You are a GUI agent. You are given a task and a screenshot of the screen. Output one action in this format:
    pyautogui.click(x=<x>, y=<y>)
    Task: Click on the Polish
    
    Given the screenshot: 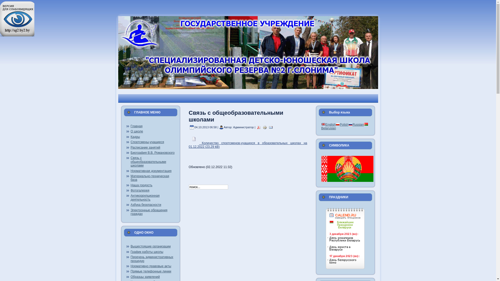 What is the action you would take?
    pyautogui.click(x=342, y=125)
    